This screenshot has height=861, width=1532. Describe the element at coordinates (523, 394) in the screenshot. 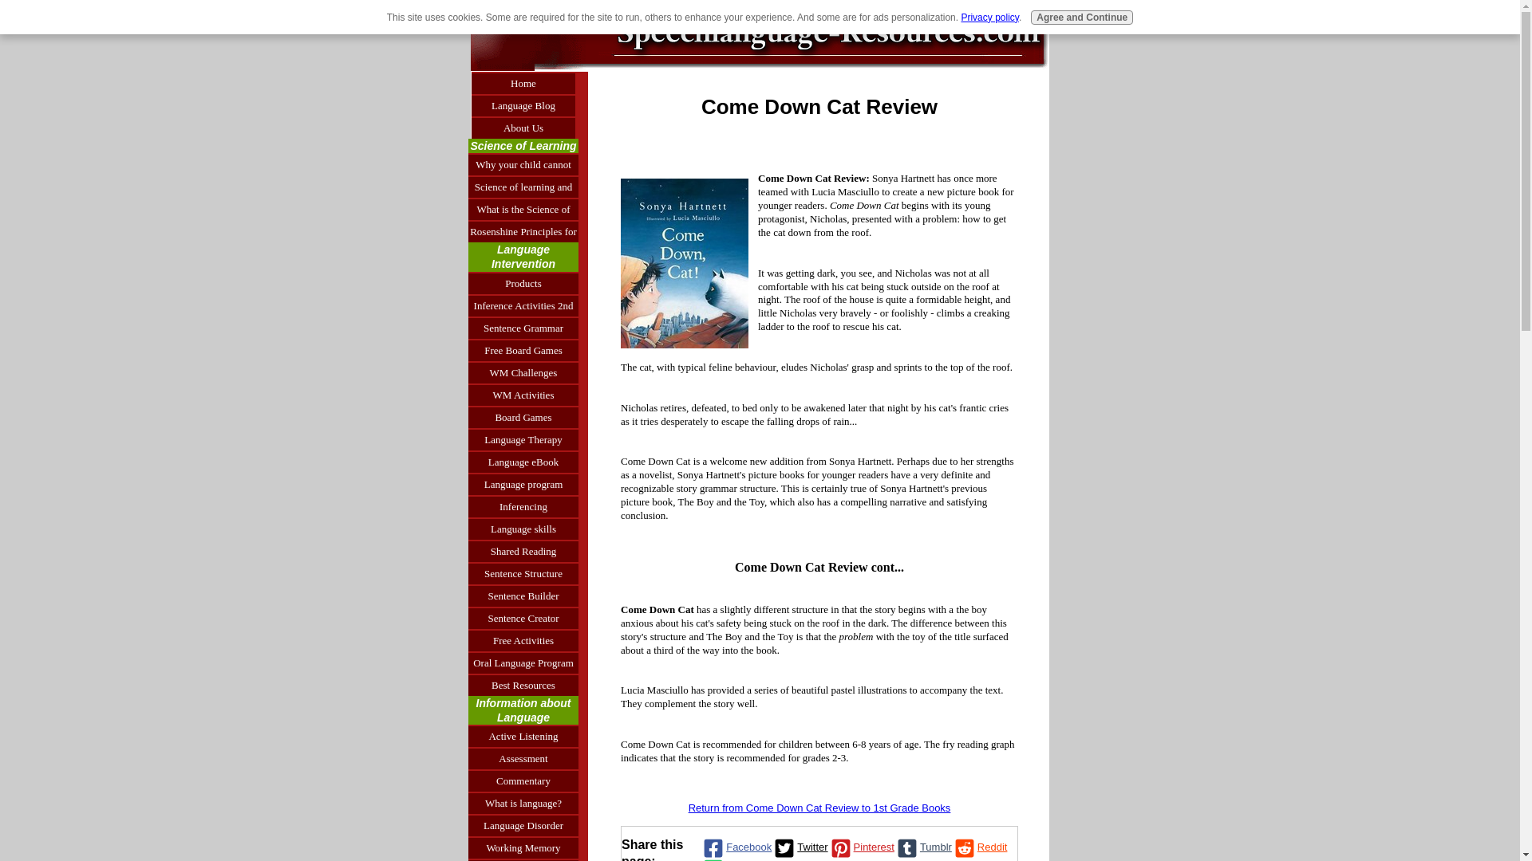

I see `WM Activities` at that location.